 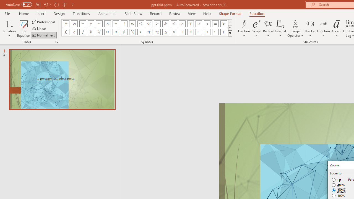 What do you see at coordinates (268, 28) in the screenshot?
I see `Radical` at bounding box center [268, 28].